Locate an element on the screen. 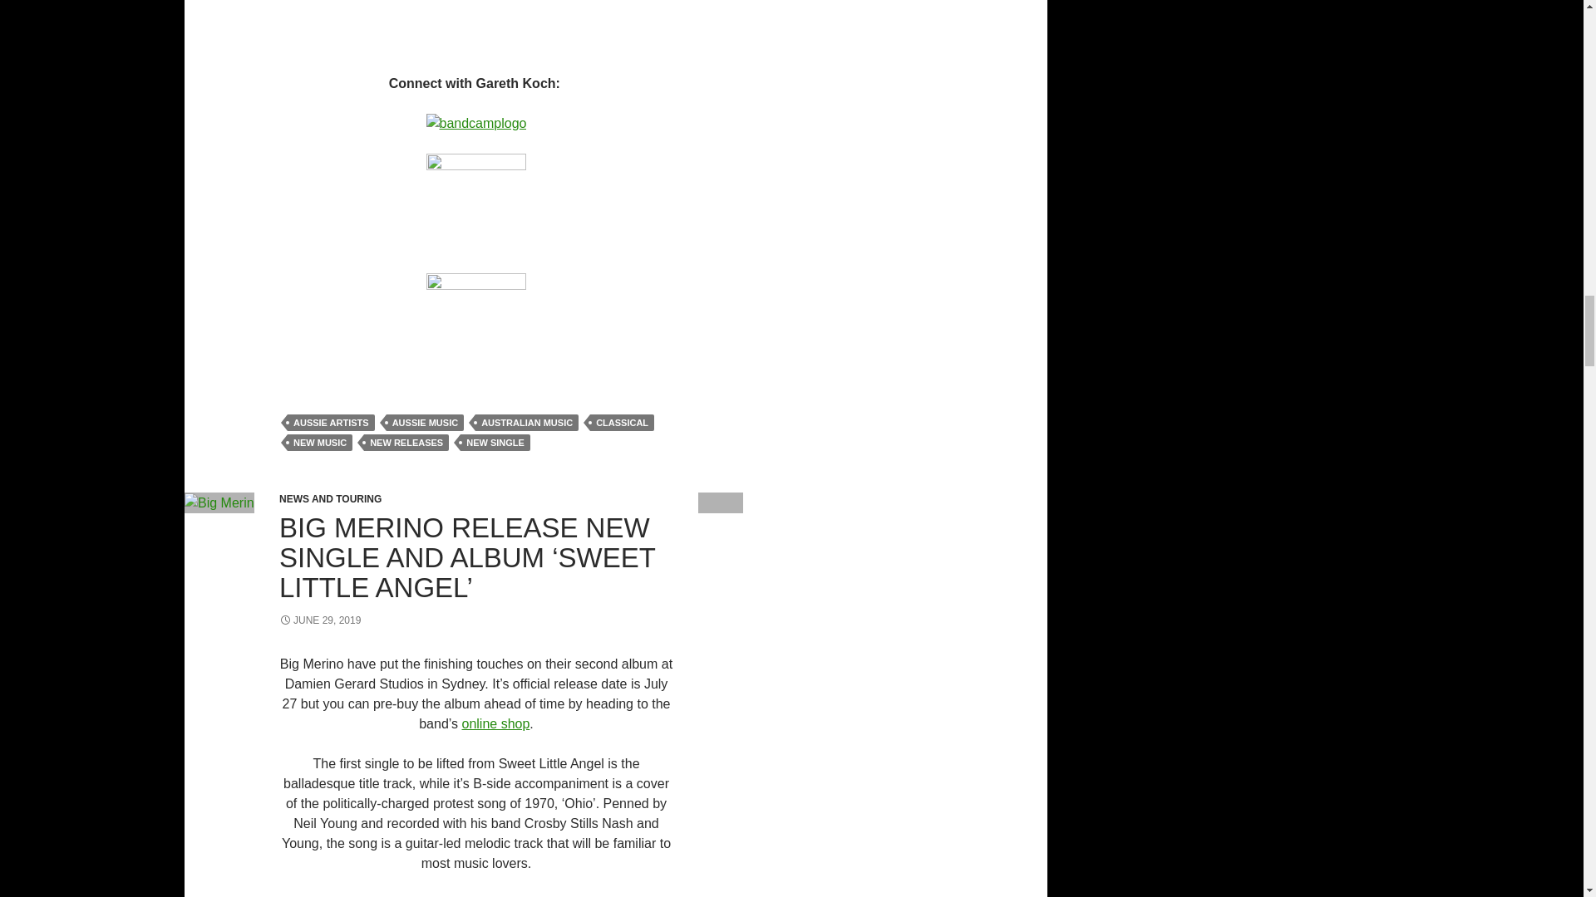 The width and height of the screenshot is (1596, 897). NEW RELEASES is located at coordinates (406, 442).